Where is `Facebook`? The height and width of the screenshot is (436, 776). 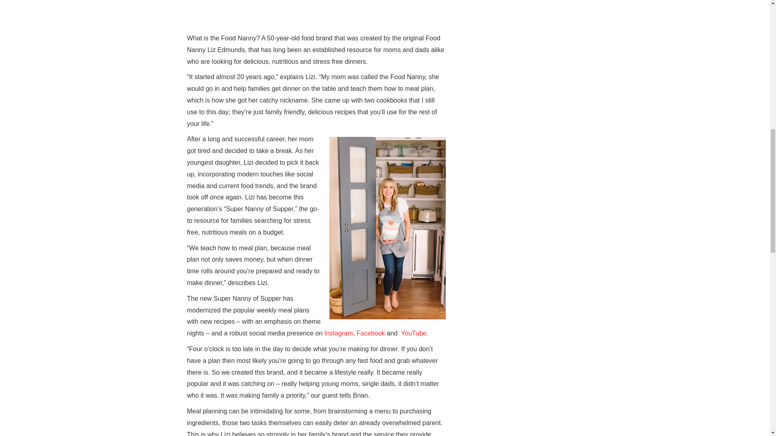 Facebook is located at coordinates (369, 333).